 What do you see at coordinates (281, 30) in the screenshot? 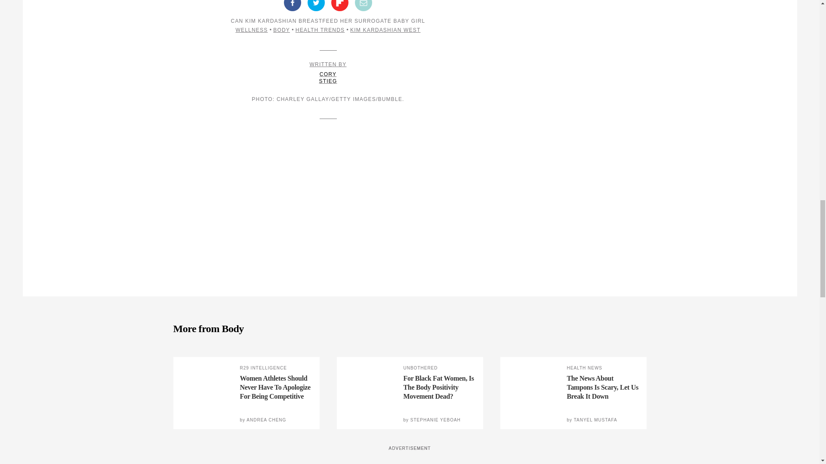
I see `BODY` at bounding box center [281, 30].